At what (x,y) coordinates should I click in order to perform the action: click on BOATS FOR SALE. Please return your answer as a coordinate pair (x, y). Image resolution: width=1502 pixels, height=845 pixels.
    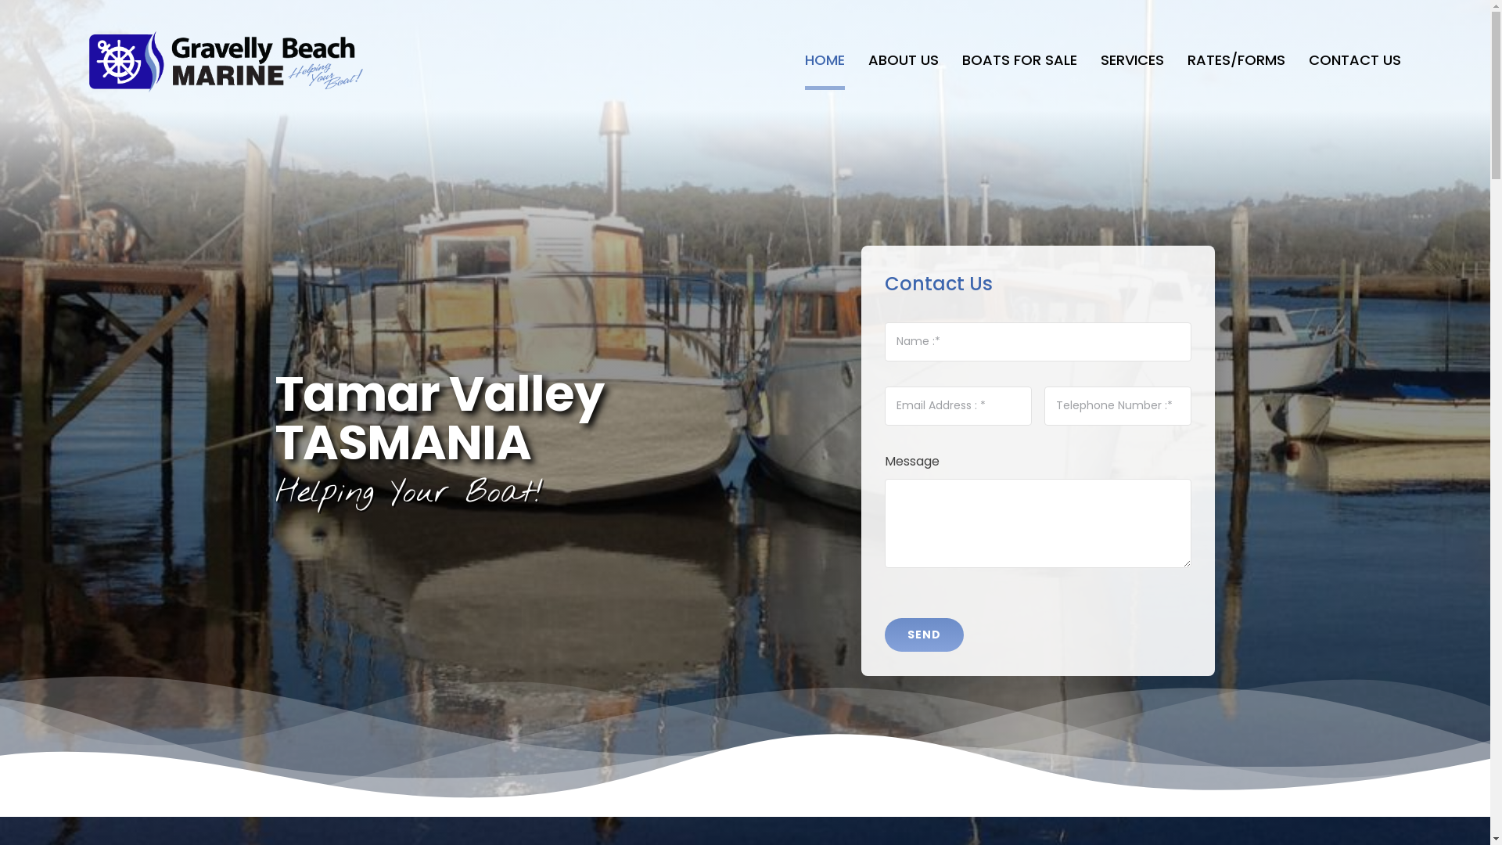
    Looking at the image, I should click on (1020, 62).